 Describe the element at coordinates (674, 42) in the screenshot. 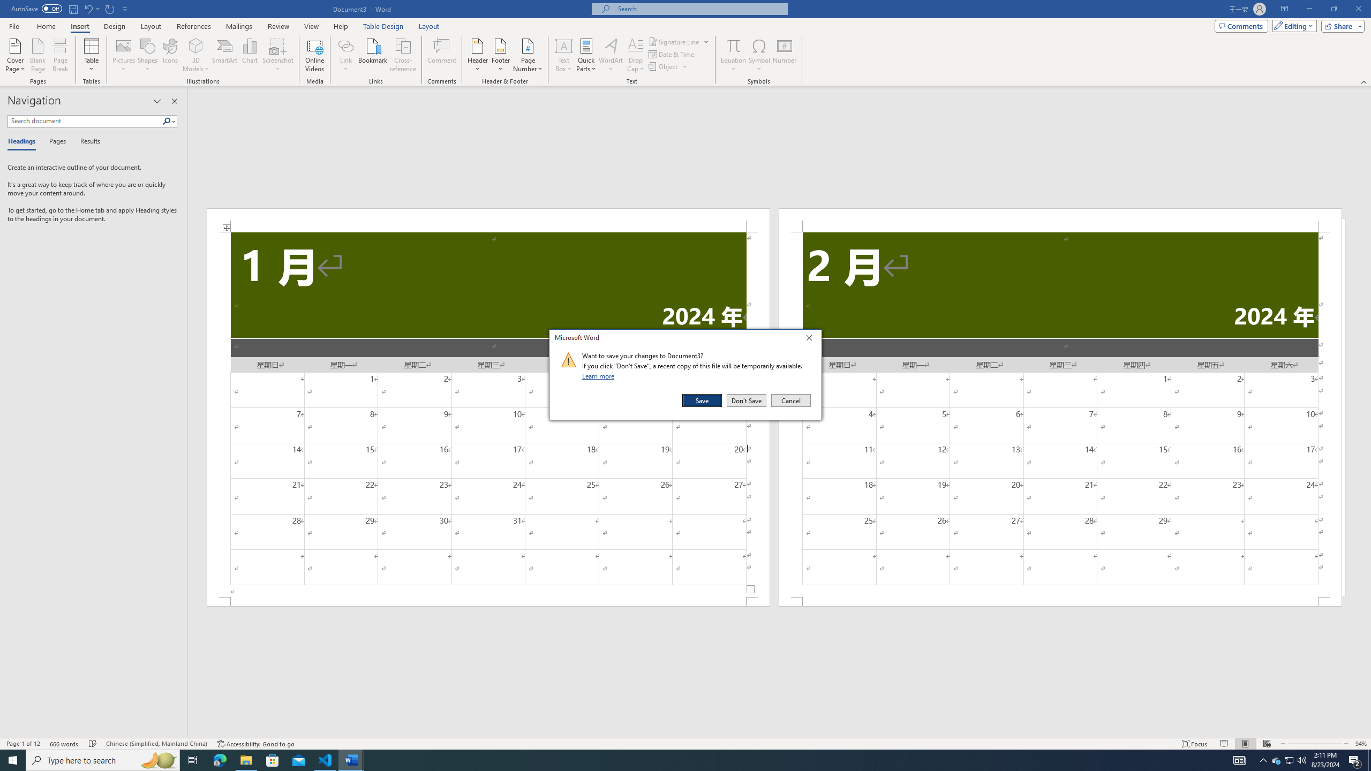

I see `Signature Line` at that location.